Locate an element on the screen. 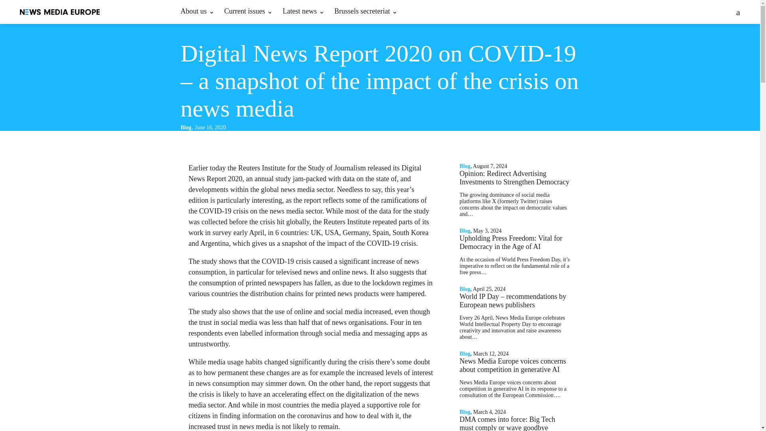 The image size is (766, 431). Latest news is located at coordinates (303, 12).